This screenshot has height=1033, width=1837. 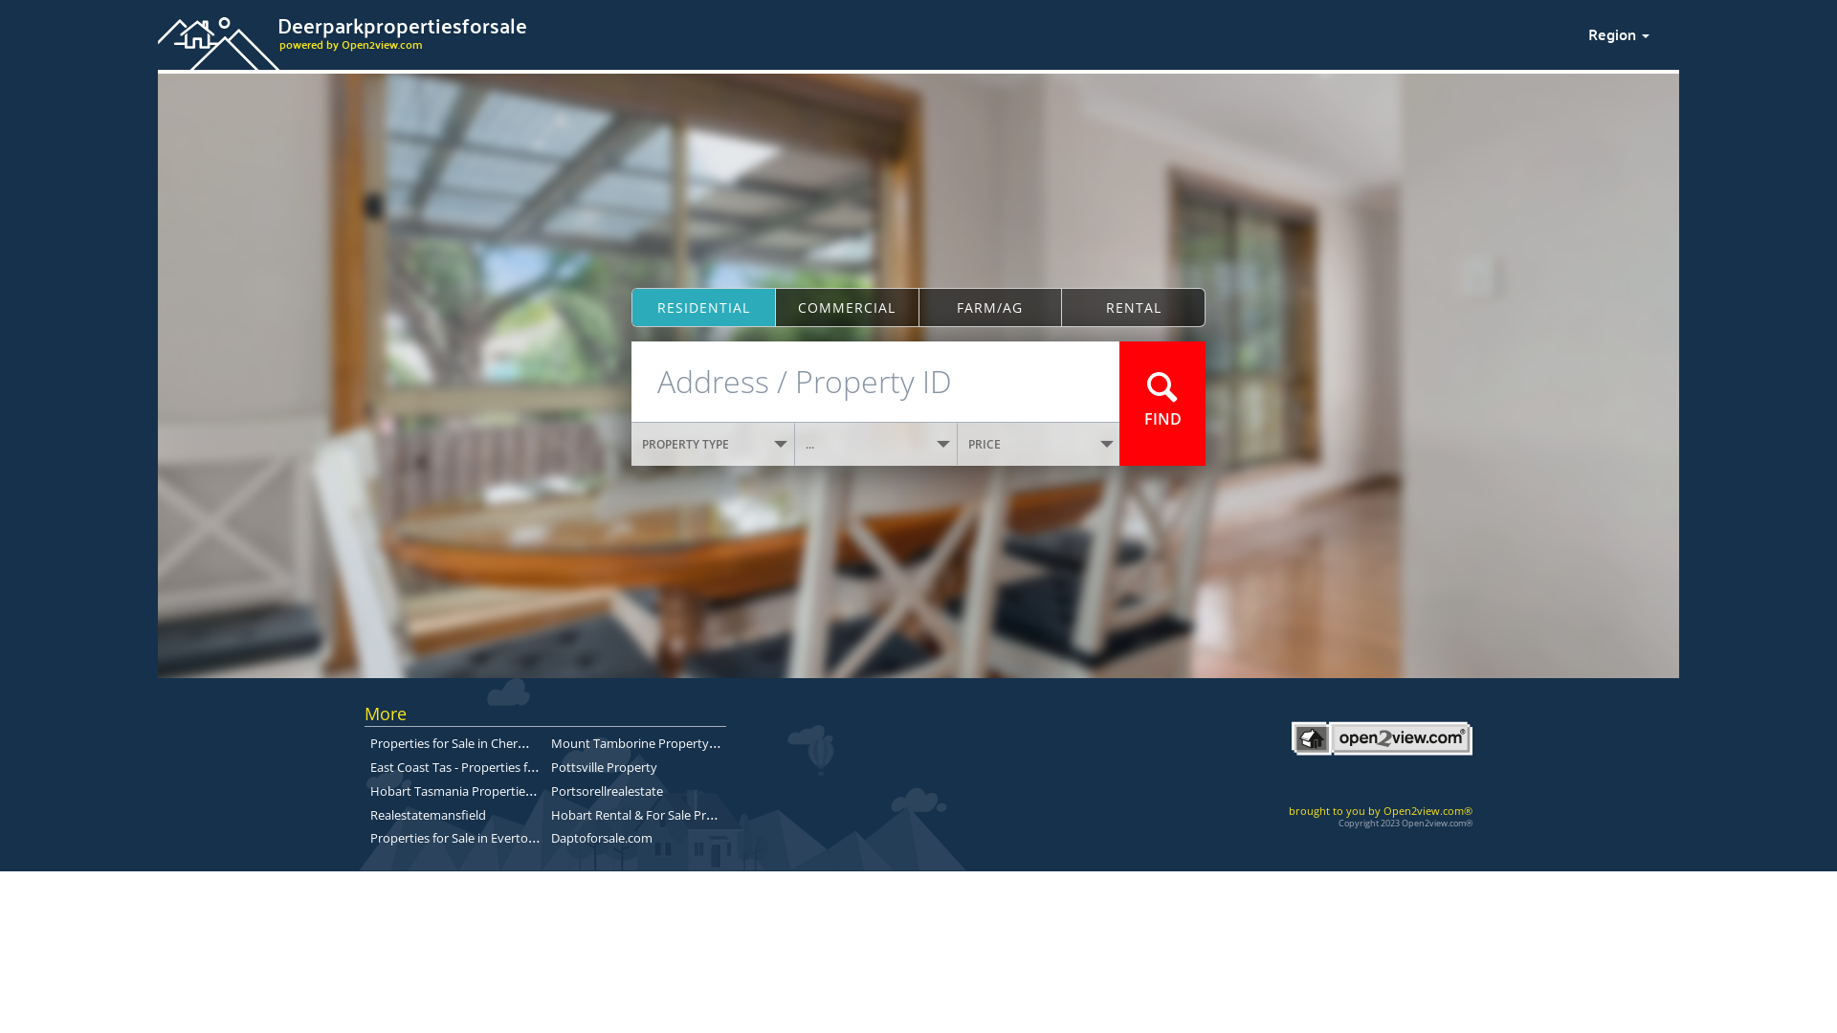 What do you see at coordinates (861, 32) in the screenshot?
I see `Deerparkpropertiesforsale
powered by Open2view.com` at bounding box center [861, 32].